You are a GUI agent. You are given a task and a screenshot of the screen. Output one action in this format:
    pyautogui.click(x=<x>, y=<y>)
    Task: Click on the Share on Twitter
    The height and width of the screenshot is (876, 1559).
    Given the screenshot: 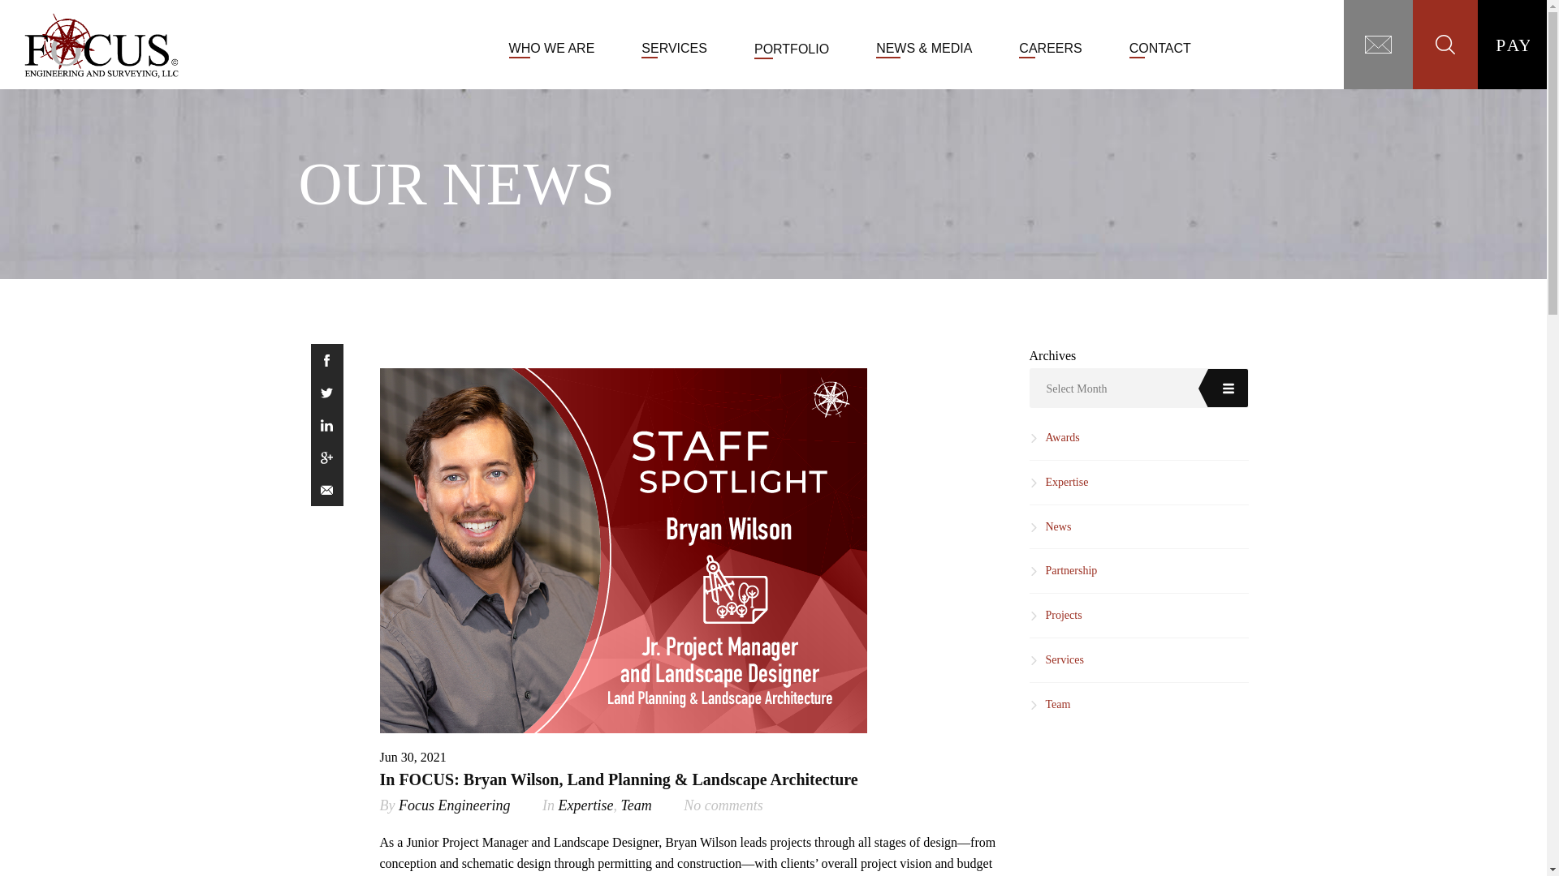 What is the action you would take?
    pyautogui.click(x=326, y=393)
    